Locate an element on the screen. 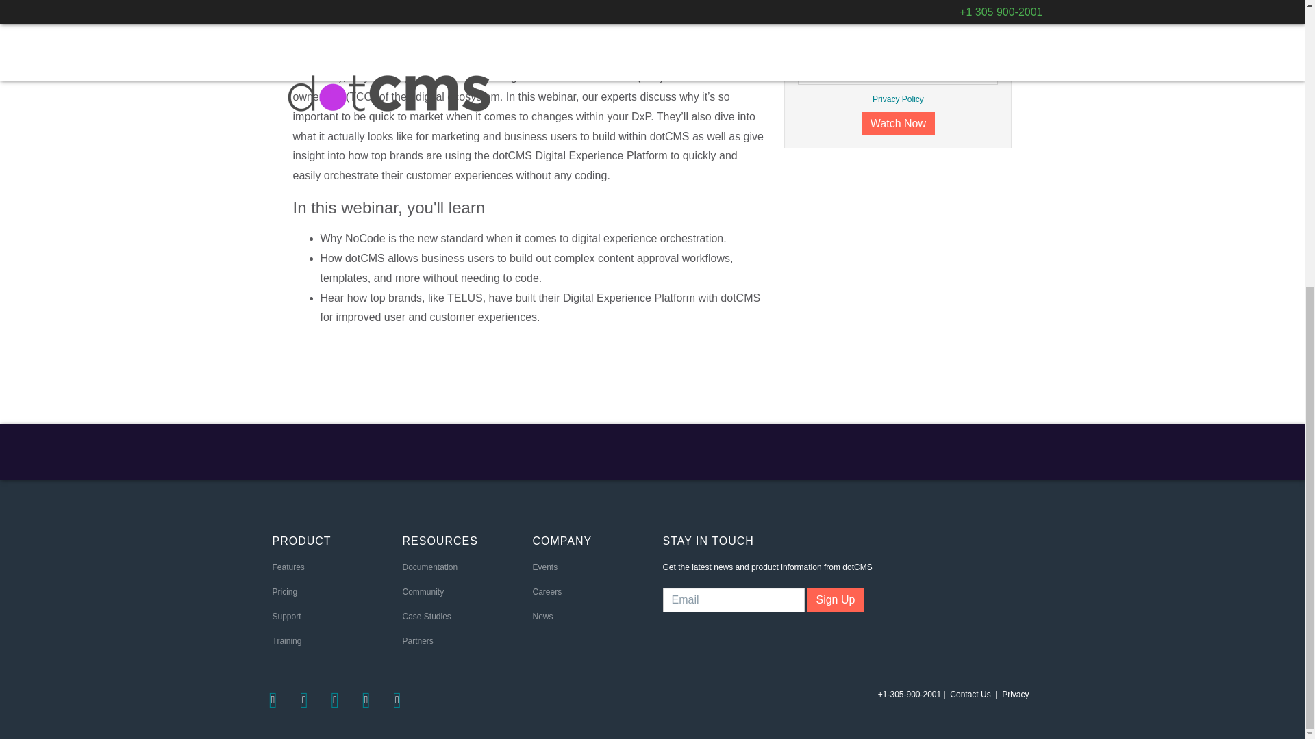 This screenshot has width=1315, height=739. Pricing is located at coordinates (285, 591).